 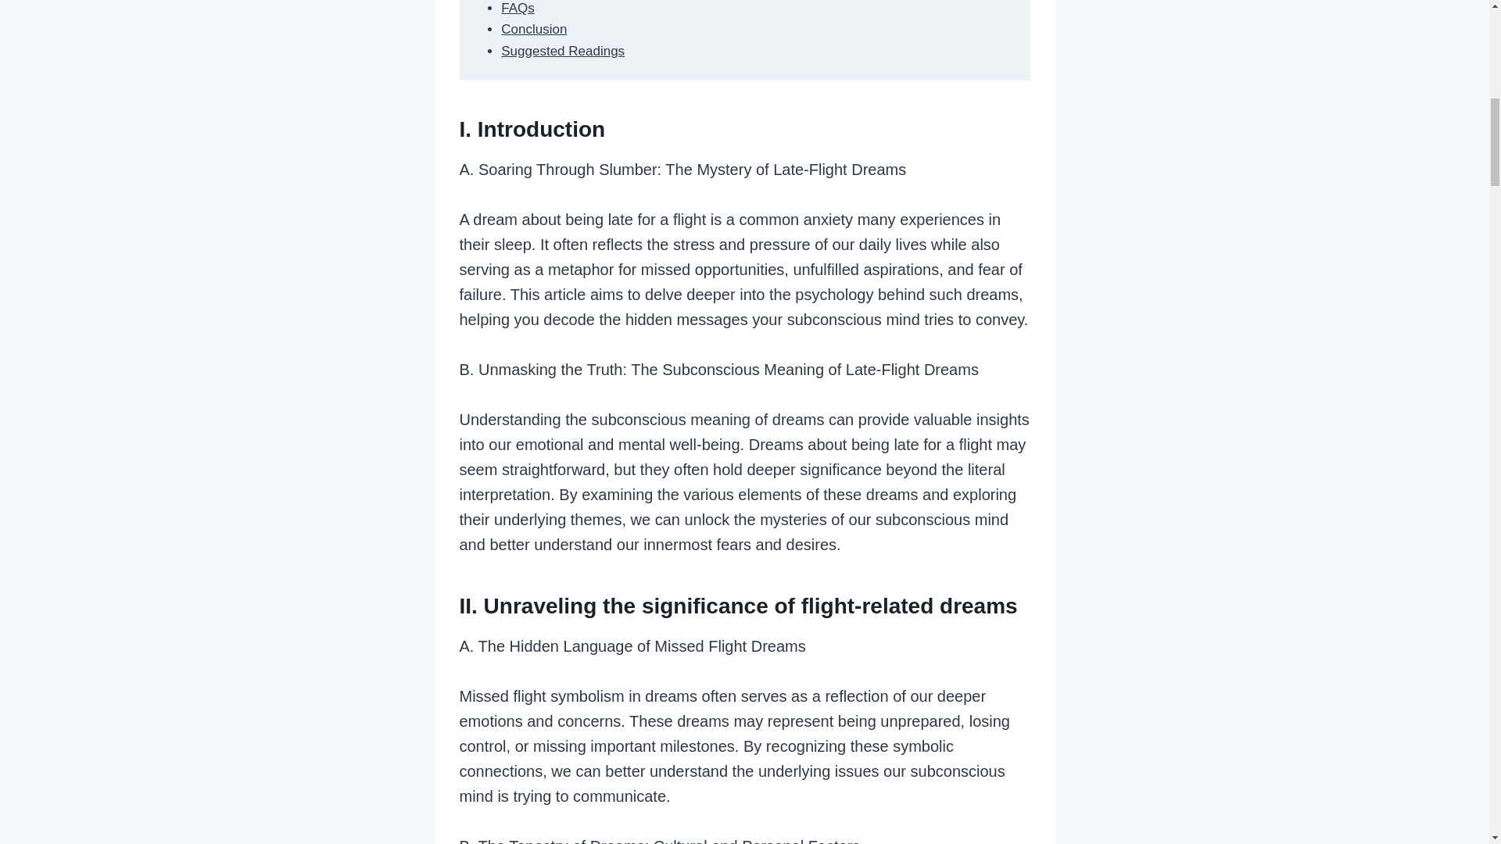 I want to click on Suggested Readings, so click(x=563, y=51).